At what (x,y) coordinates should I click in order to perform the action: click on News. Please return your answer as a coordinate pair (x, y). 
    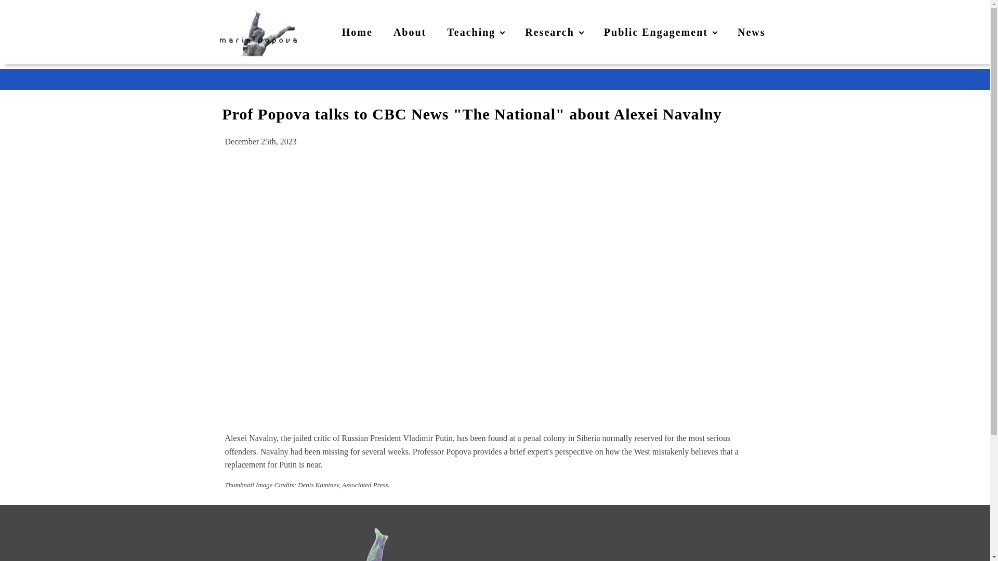
    Looking at the image, I should click on (752, 32).